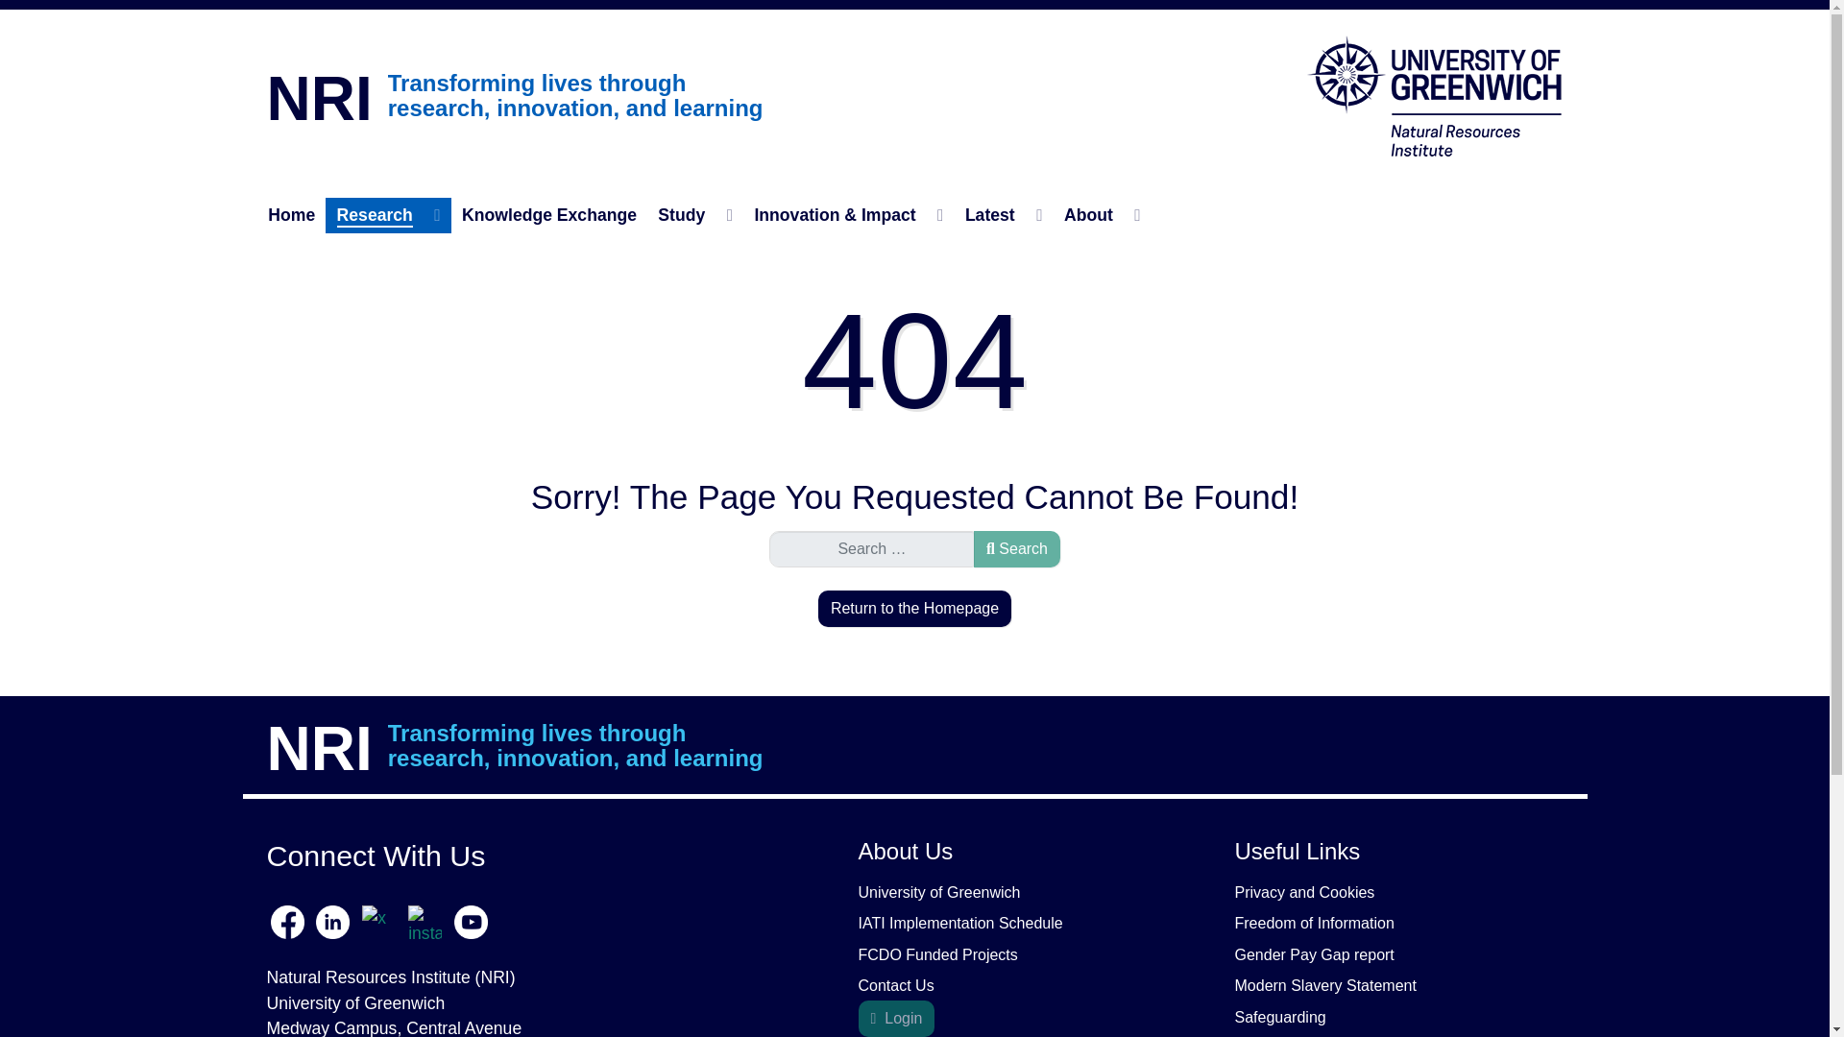 The width and height of the screenshot is (1844, 1037). Describe the element at coordinates (290, 920) in the screenshot. I see `Facebook` at that location.